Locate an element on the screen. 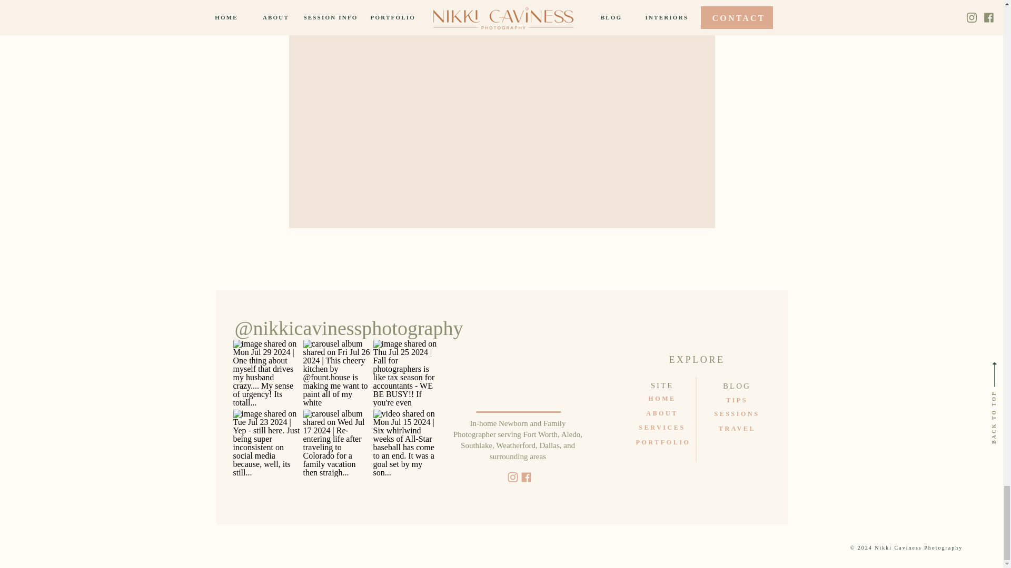 This screenshot has height=568, width=1011. Instagram-color Created with Sketch. is located at coordinates (512, 476).